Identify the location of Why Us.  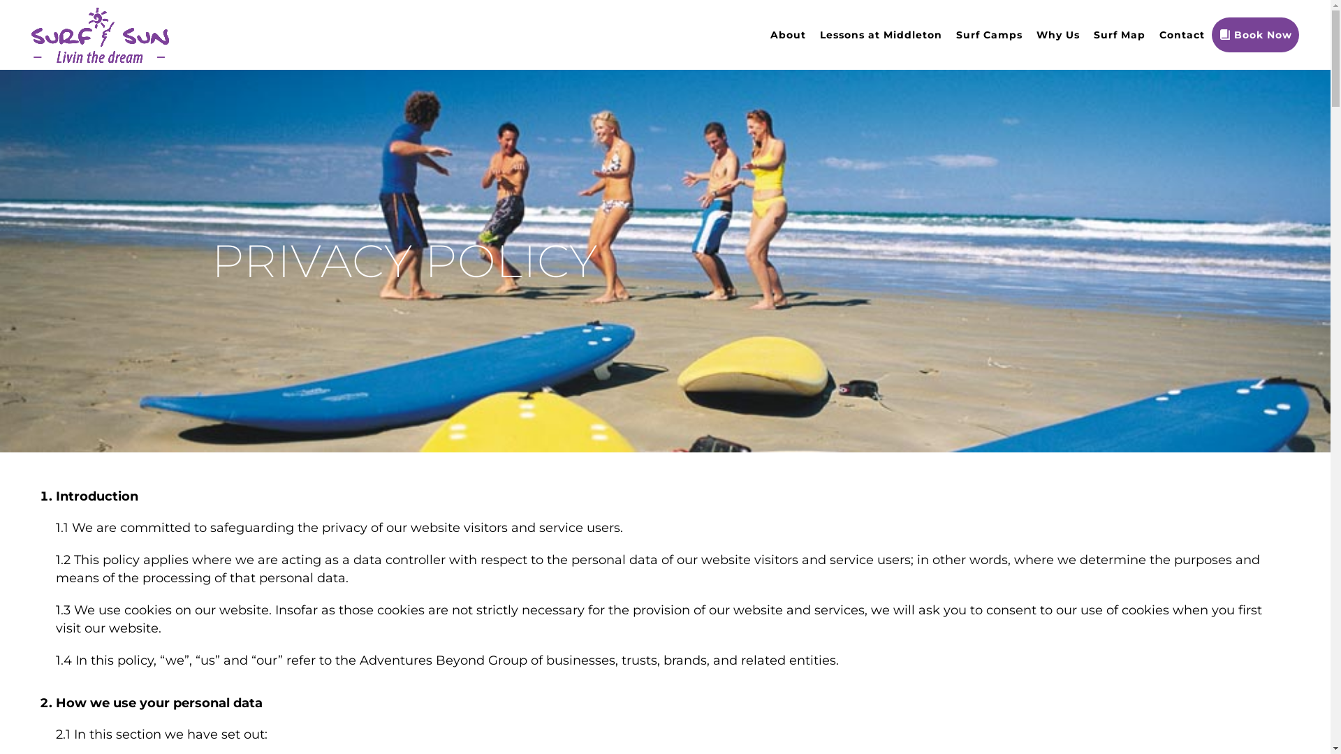
(1058, 35).